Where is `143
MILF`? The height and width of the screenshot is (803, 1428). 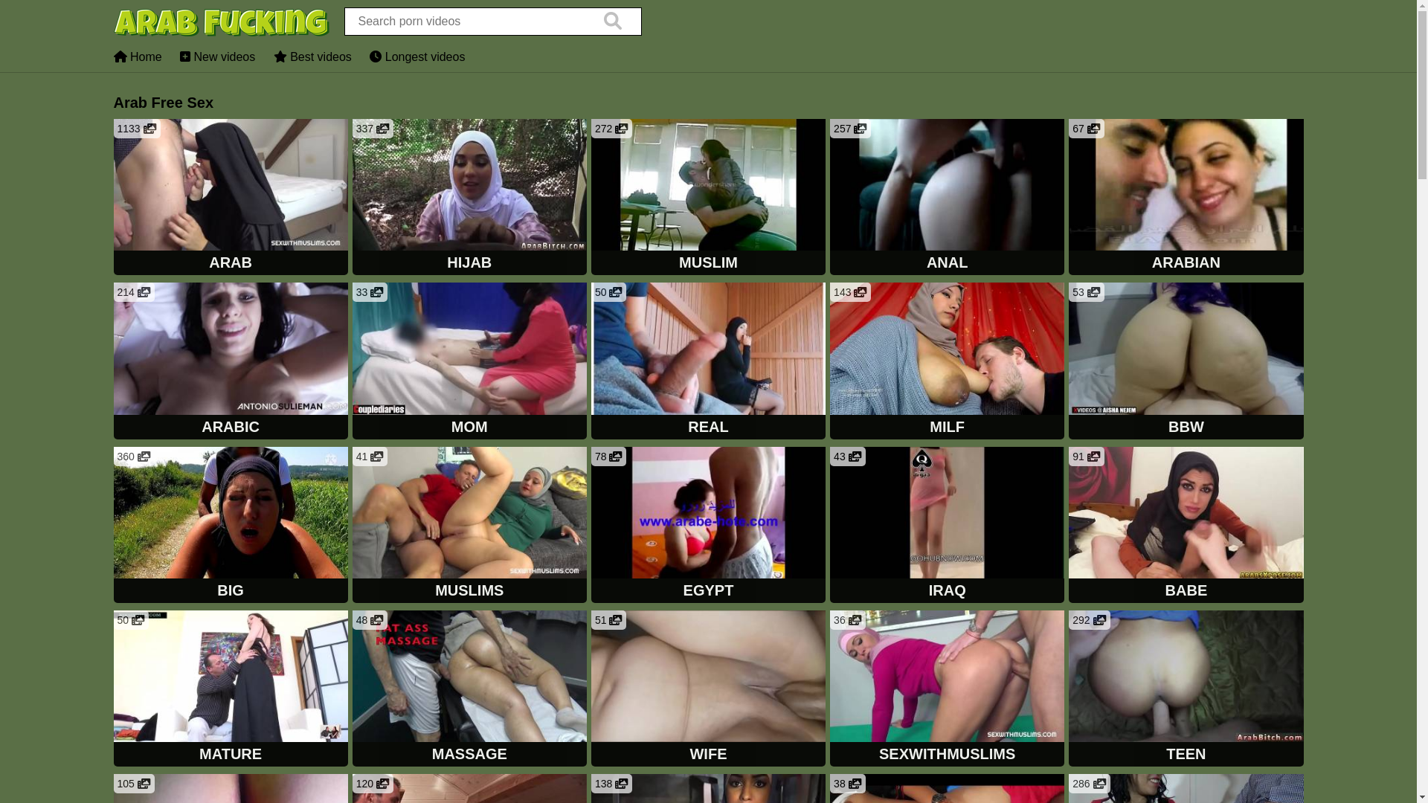 143
MILF is located at coordinates (948, 362).